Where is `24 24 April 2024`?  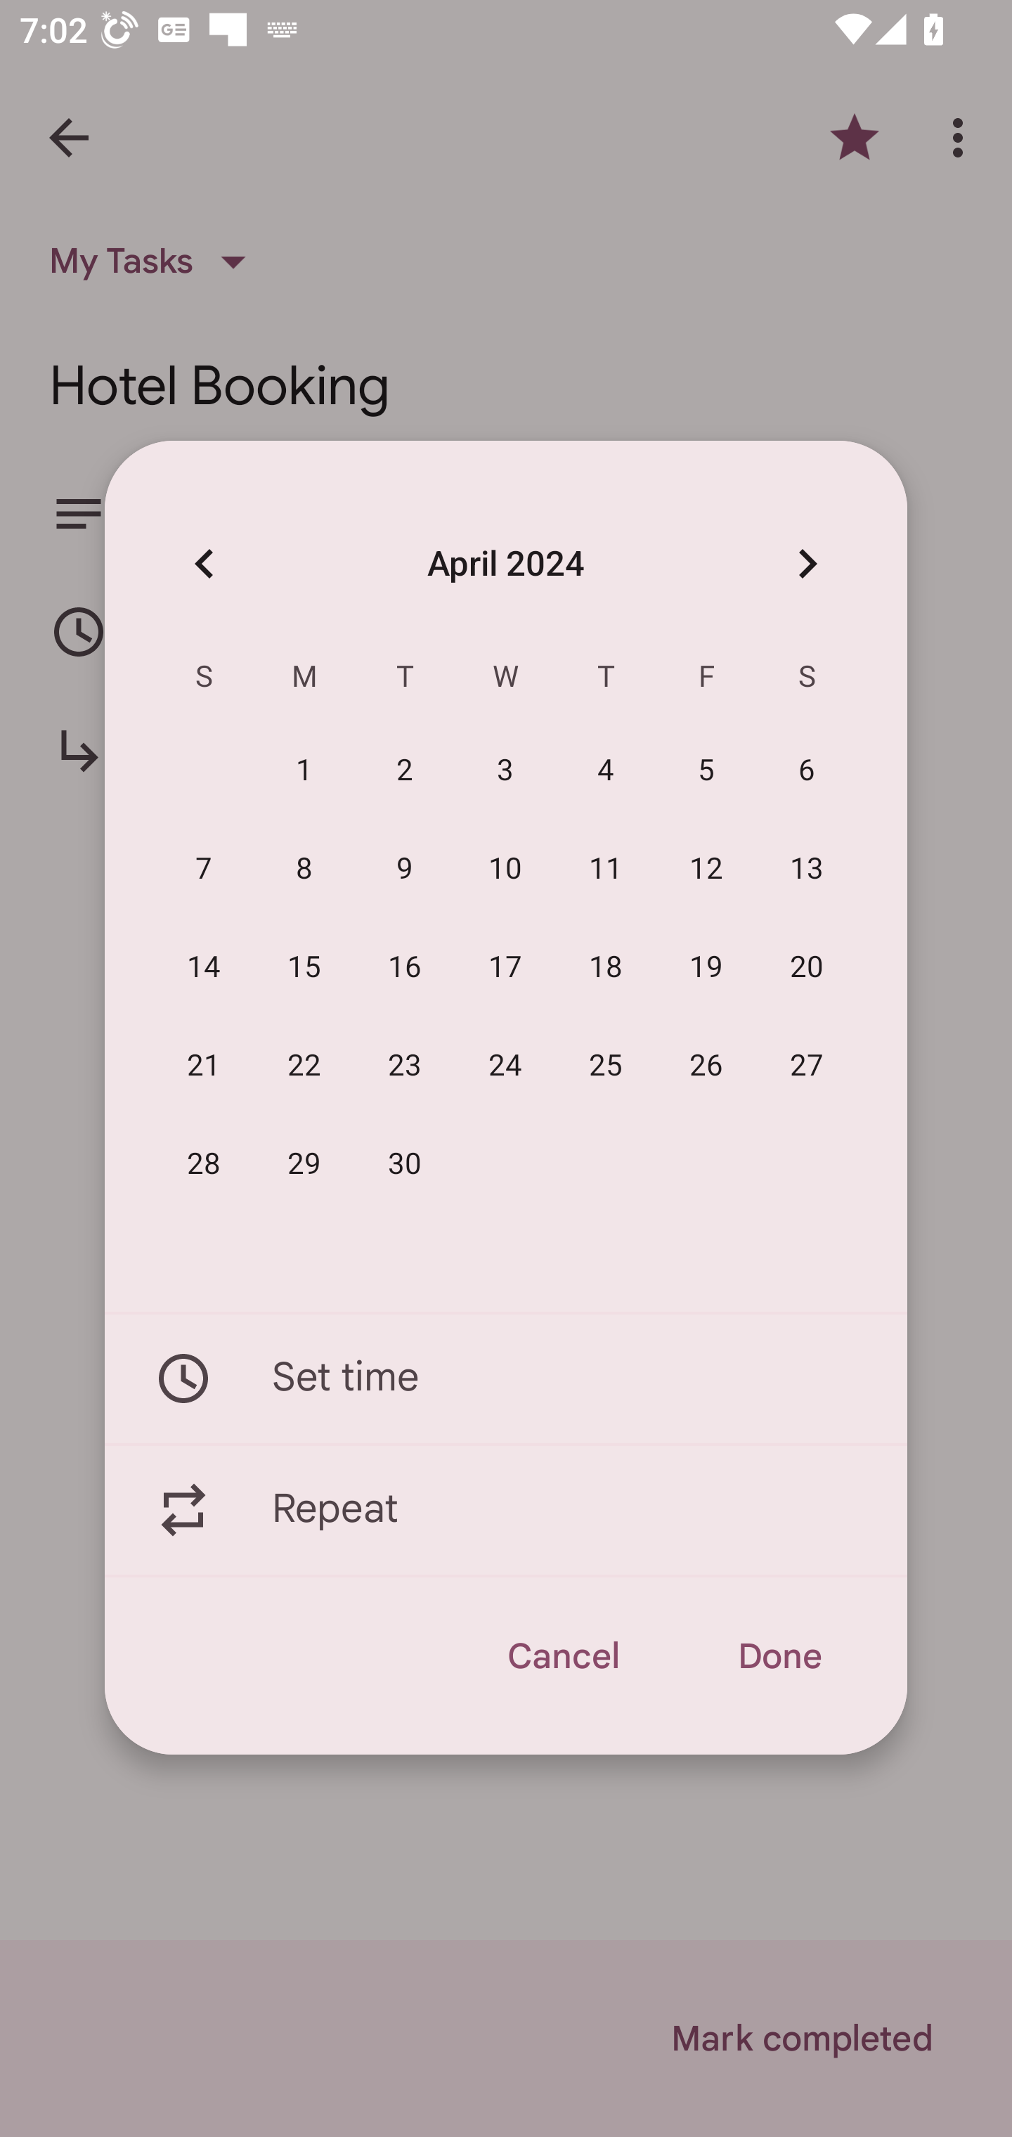
24 24 April 2024 is located at coordinates (505, 1066).